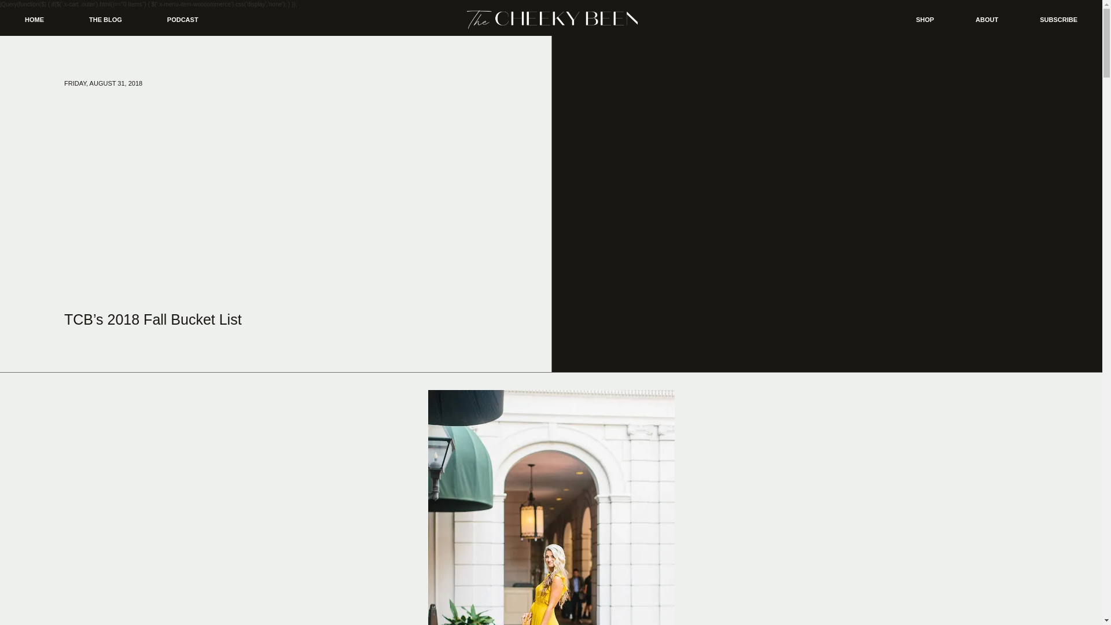 Image resolution: width=1111 pixels, height=625 pixels. What do you see at coordinates (105, 20) in the screenshot?
I see `THE BLOG` at bounding box center [105, 20].